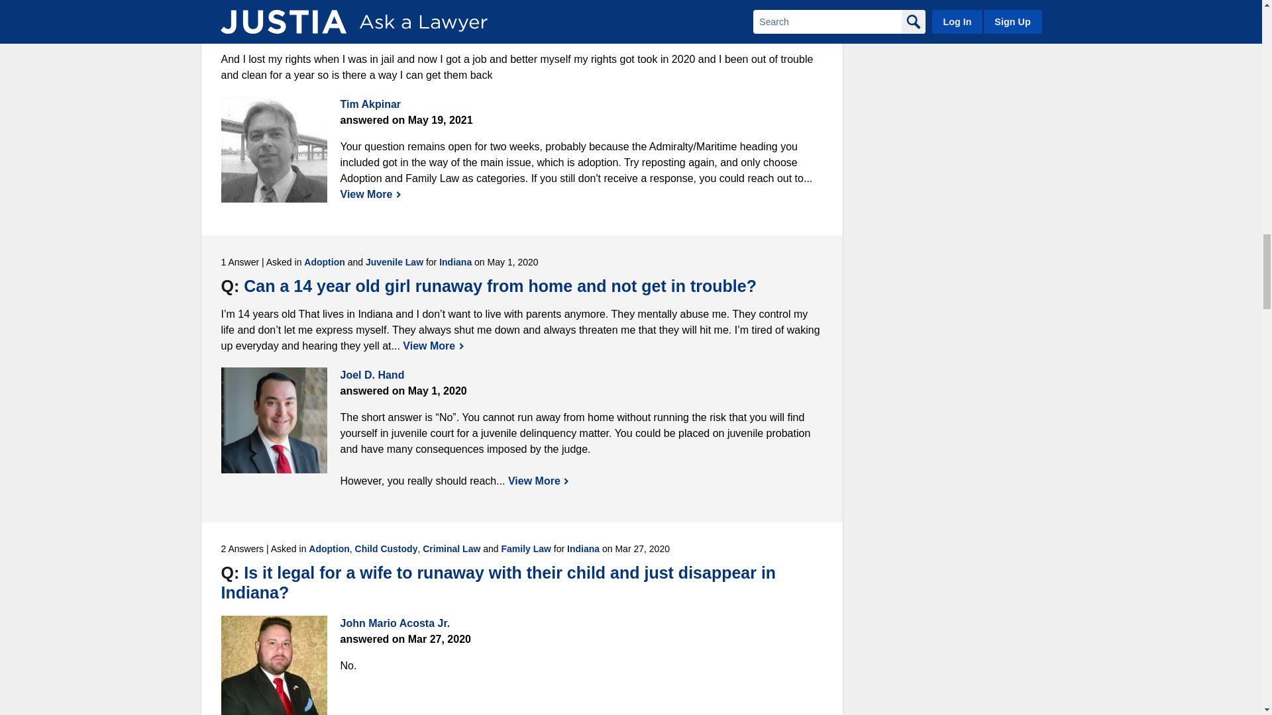  Describe the element at coordinates (274, 665) in the screenshot. I see `John Mario Acosta Jr.` at that location.